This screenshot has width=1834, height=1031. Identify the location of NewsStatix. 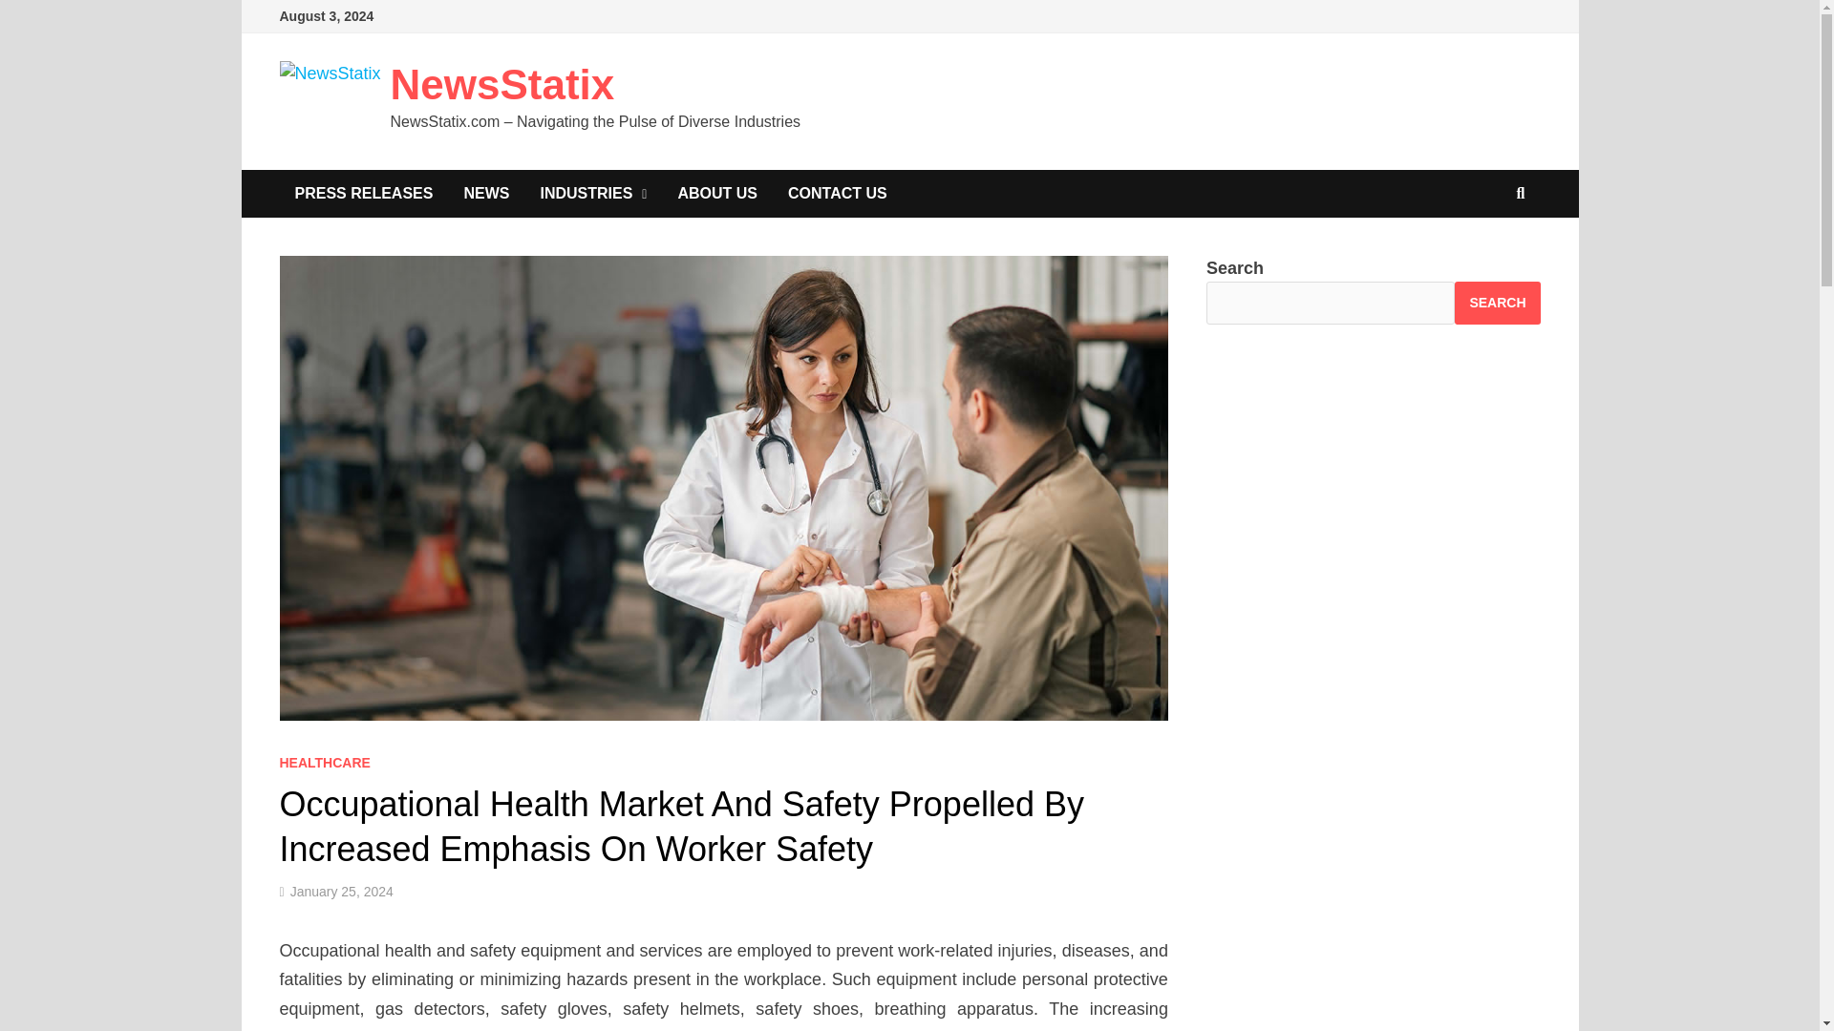
(502, 84).